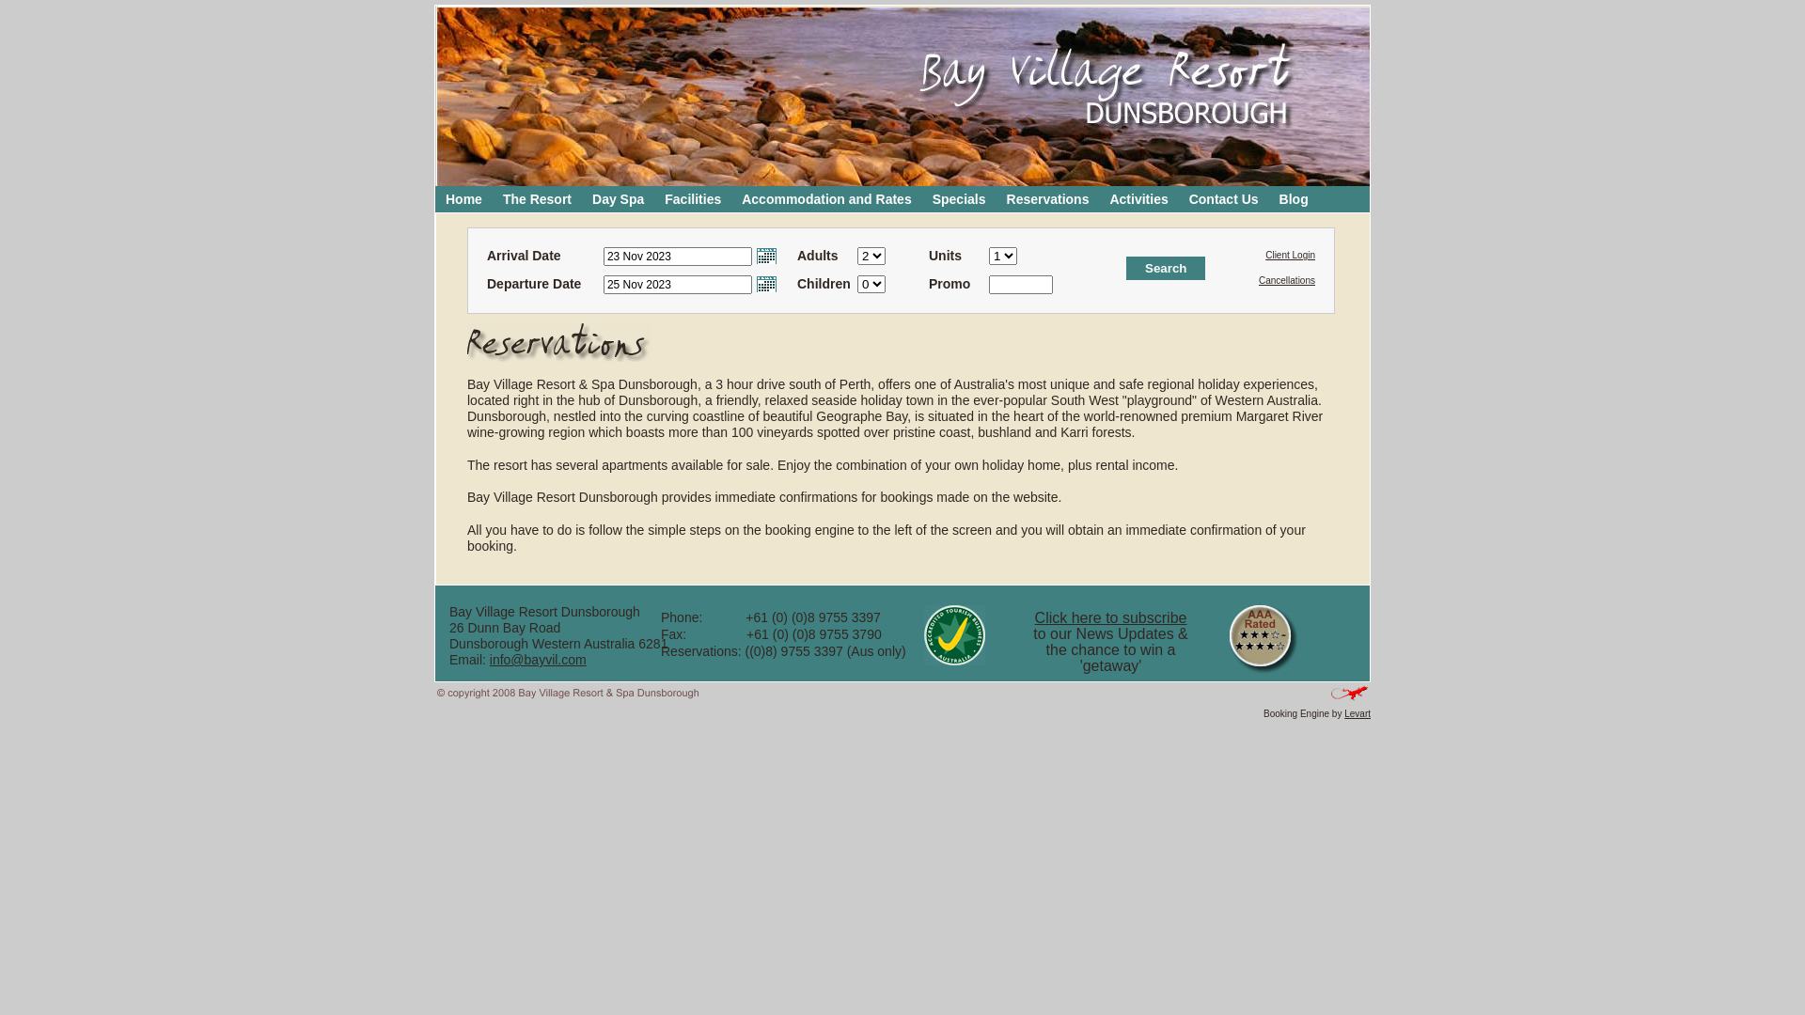 The height and width of the screenshot is (1015, 1805). Describe the element at coordinates (1166, 269) in the screenshot. I see `Search` at that location.